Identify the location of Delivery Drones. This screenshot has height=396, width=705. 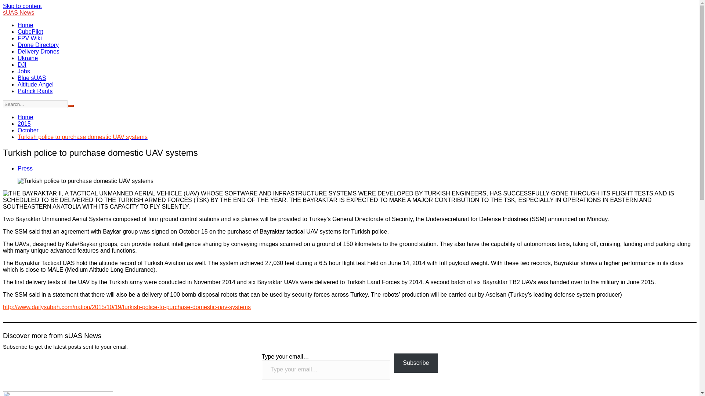
(38, 51).